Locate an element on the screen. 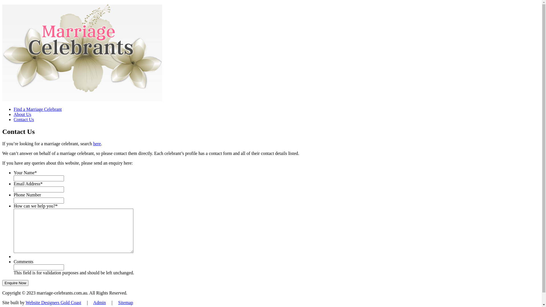 This screenshot has width=546, height=307. Website Designers Gold Coast is located at coordinates (53, 302).